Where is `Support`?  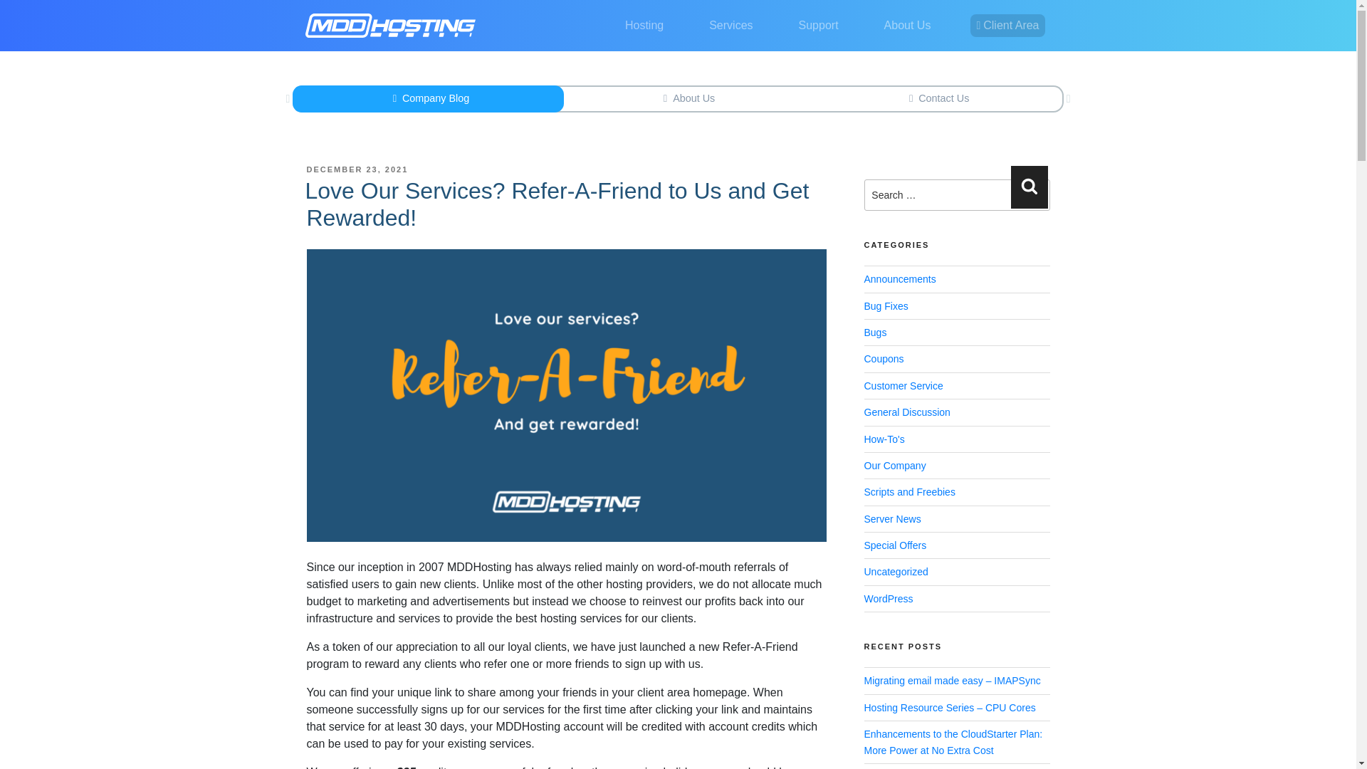
Support is located at coordinates (819, 26).